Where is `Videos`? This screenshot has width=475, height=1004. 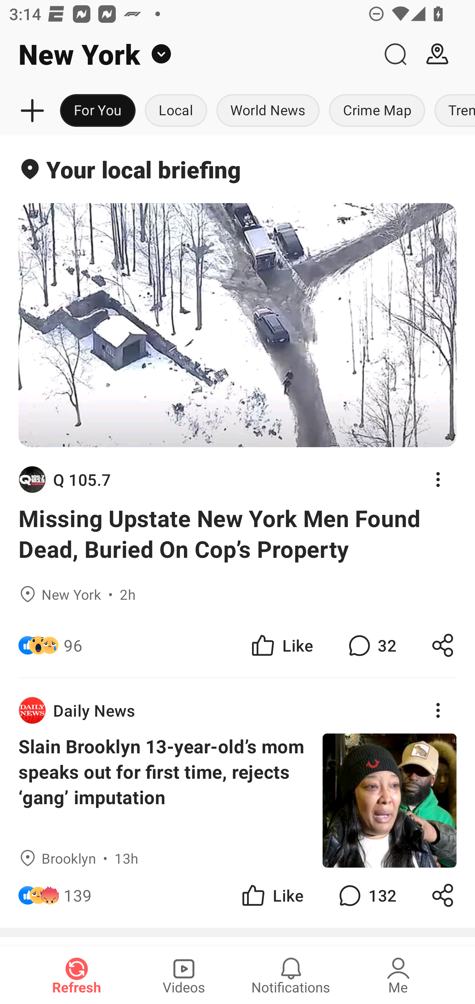
Videos is located at coordinates (184, 975).